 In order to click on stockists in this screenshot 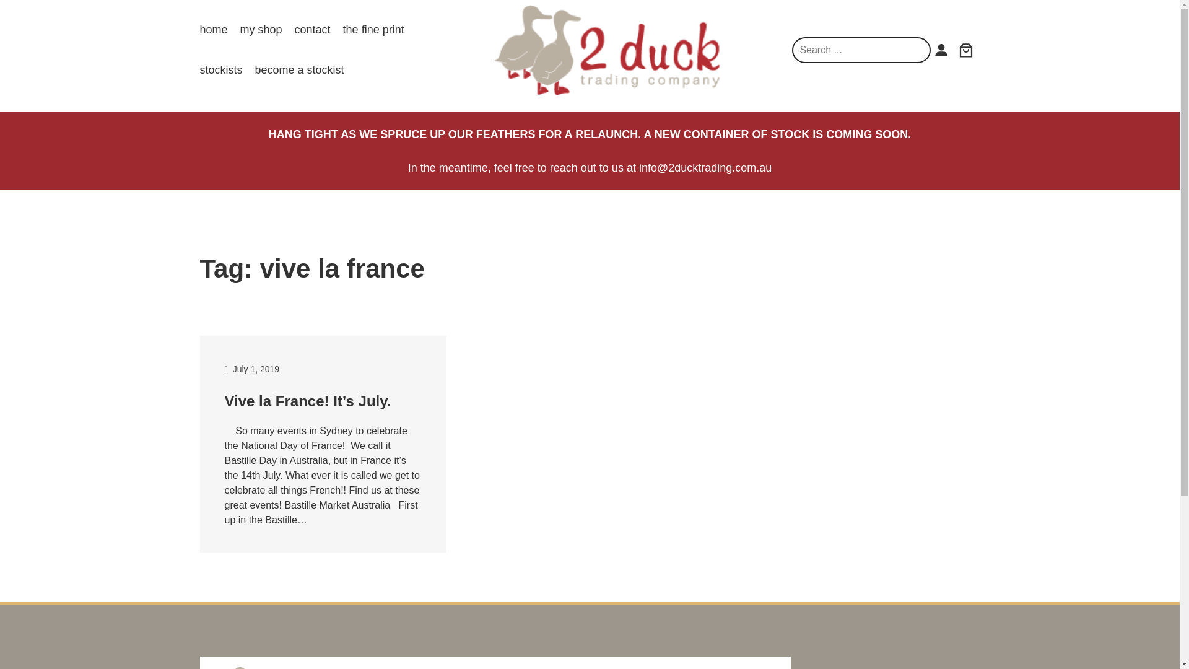, I will do `click(220, 70)`.